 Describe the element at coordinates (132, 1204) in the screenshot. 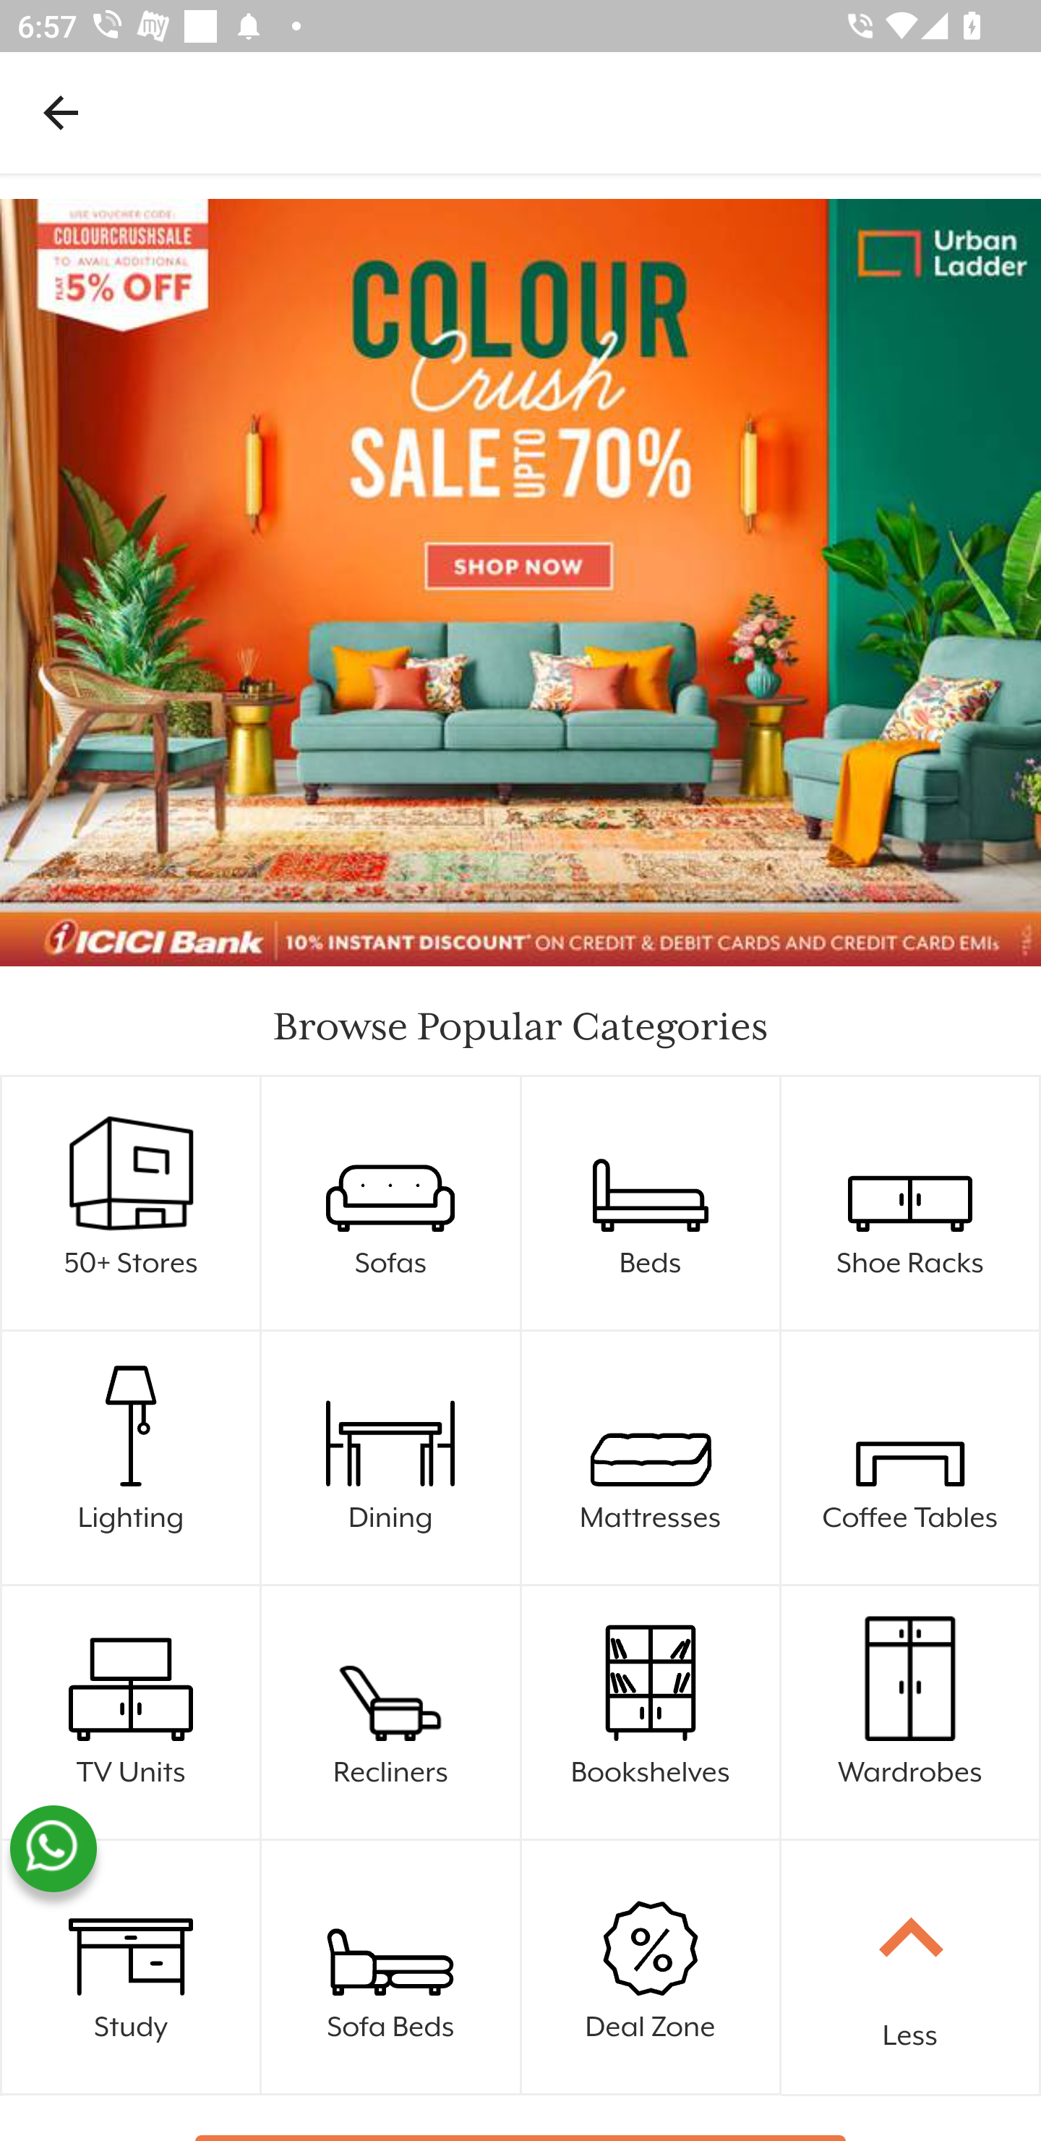

I see `50+ Stores 50+ Stores 50+ Stores 50+ Stores` at that location.